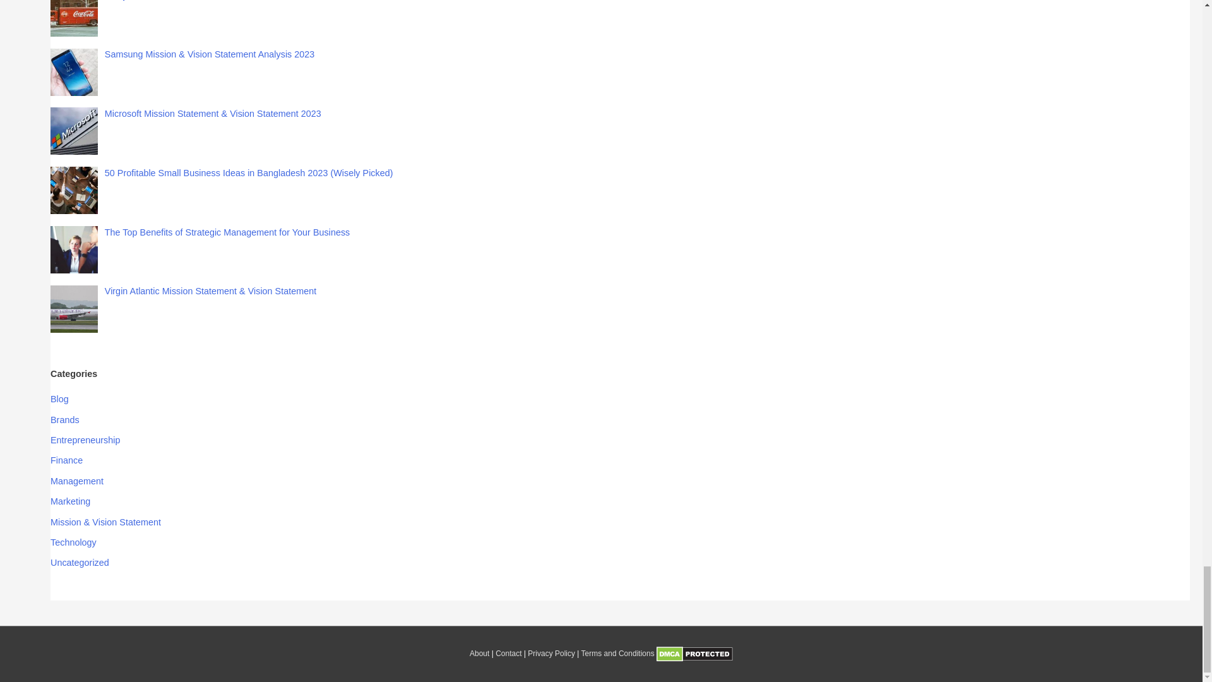 The height and width of the screenshot is (682, 1212). What do you see at coordinates (74, 131) in the screenshot?
I see `Microsoft mission statement` at bounding box center [74, 131].